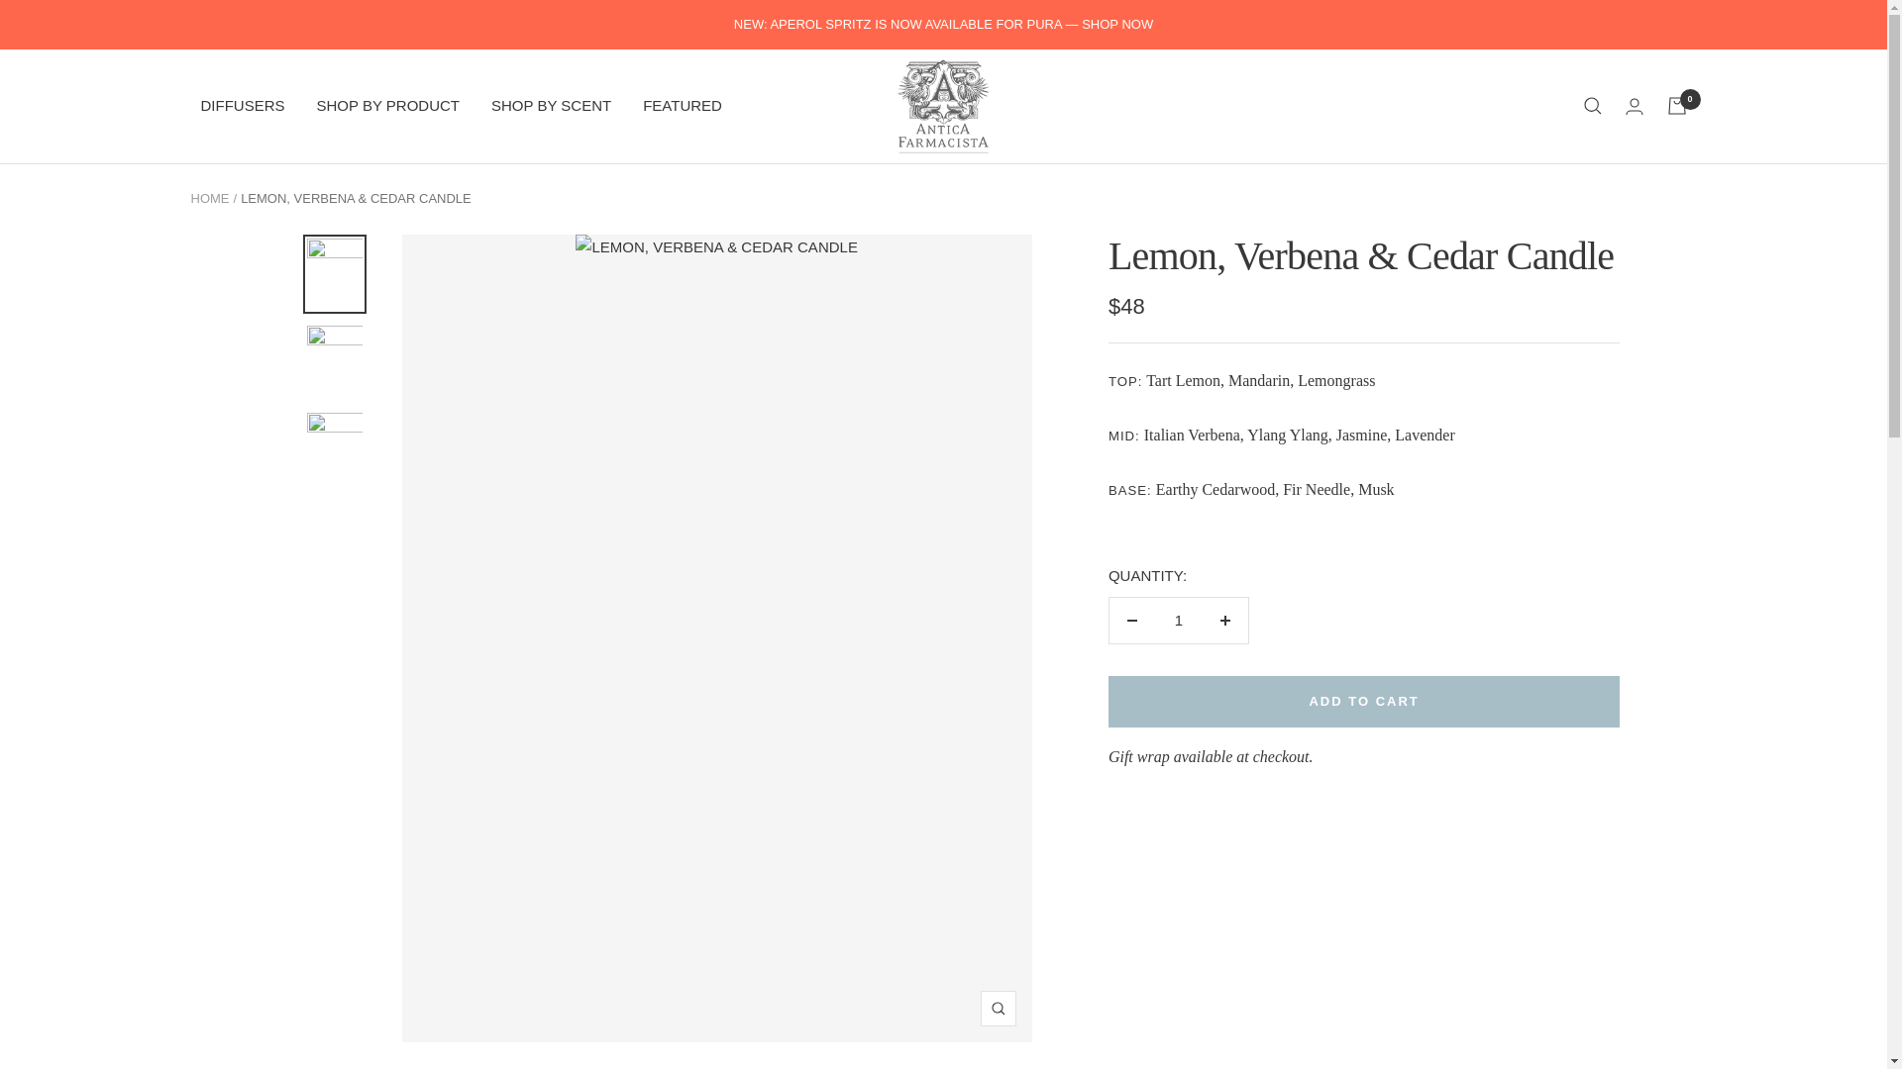 This screenshot has height=1069, width=1902. I want to click on 1, so click(1178, 620).